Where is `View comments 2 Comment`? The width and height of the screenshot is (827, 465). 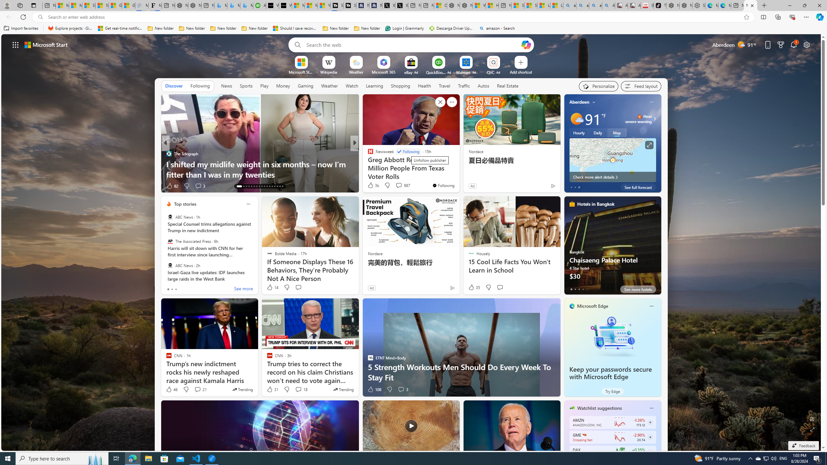 View comments 2 Comment is located at coordinates (397, 186).